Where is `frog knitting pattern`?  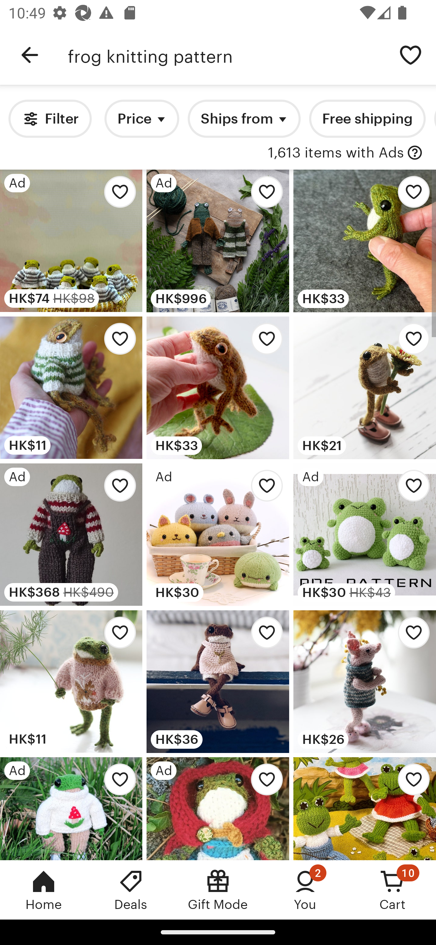
frog knitting pattern is located at coordinates (226, 55).